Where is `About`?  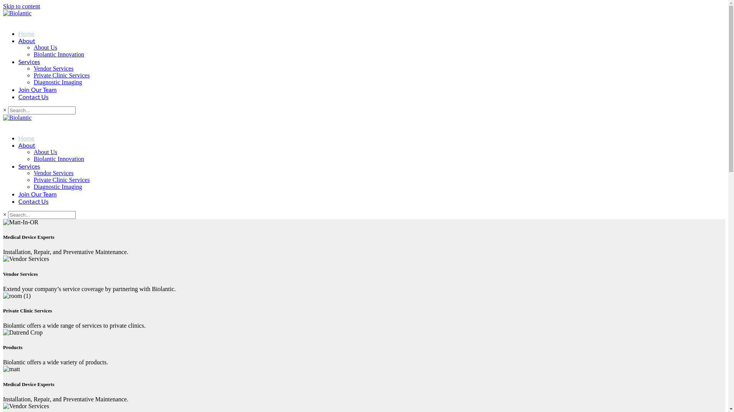 About is located at coordinates (367, 40).